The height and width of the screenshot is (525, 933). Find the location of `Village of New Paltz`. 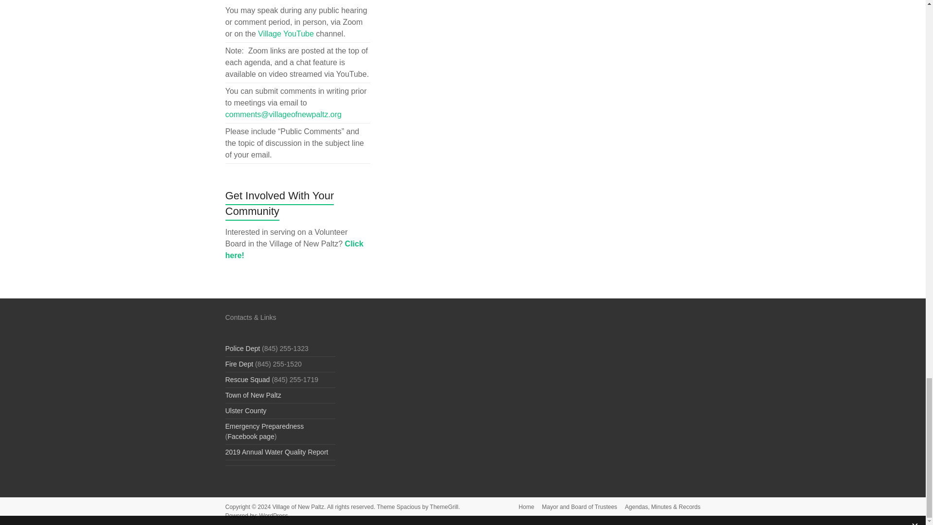

Village of New Paltz is located at coordinates (298, 507).